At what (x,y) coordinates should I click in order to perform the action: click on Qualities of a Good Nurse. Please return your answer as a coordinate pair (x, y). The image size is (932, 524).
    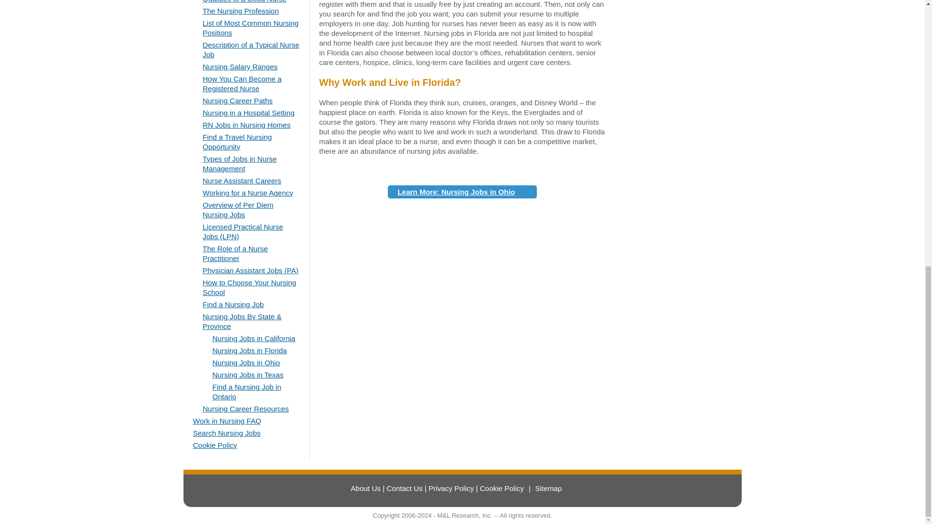
    Looking at the image, I should click on (245, 1).